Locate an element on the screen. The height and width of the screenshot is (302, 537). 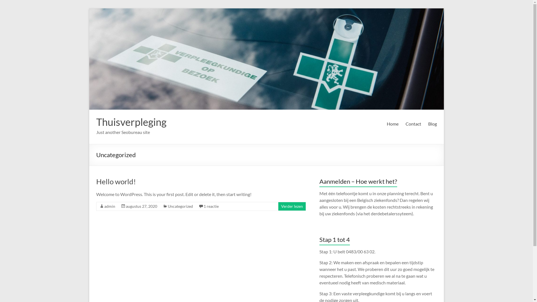
Verder lezen is located at coordinates (292, 206).